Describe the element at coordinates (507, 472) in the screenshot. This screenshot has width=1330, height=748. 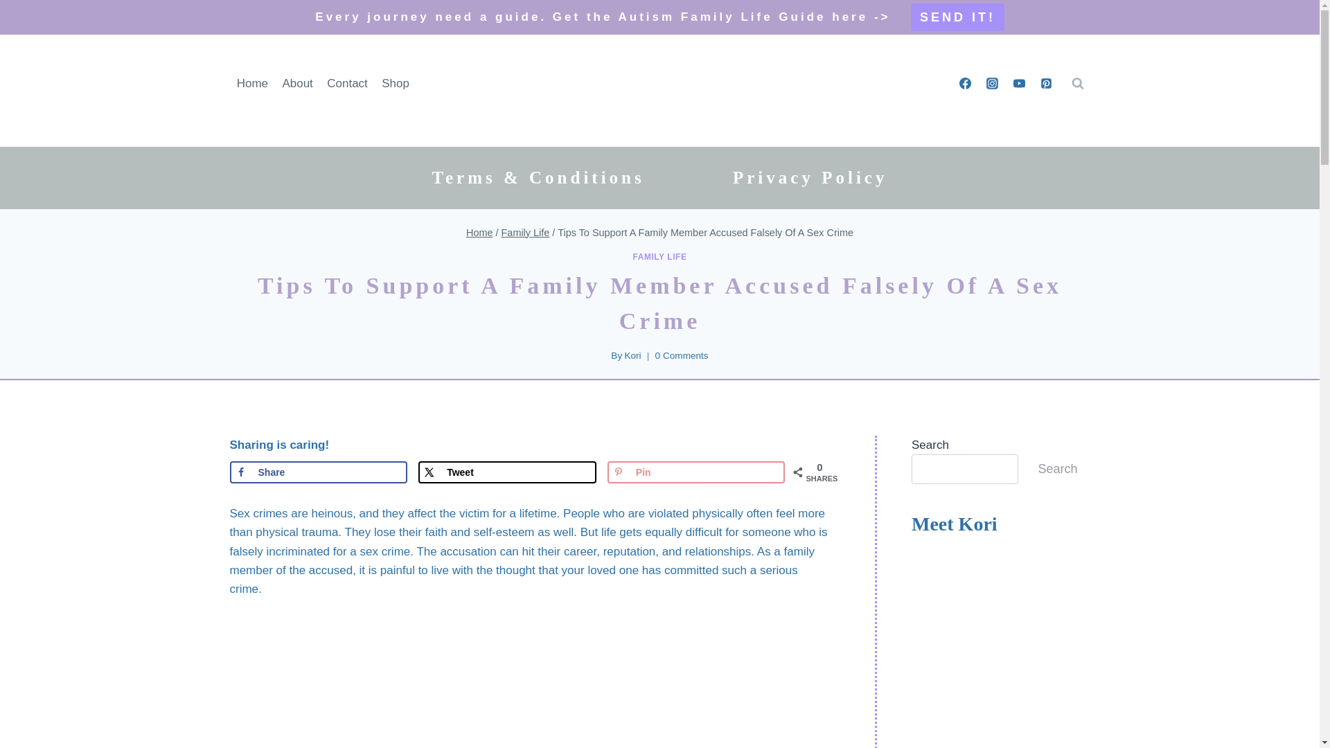
I see `Share on X` at that location.